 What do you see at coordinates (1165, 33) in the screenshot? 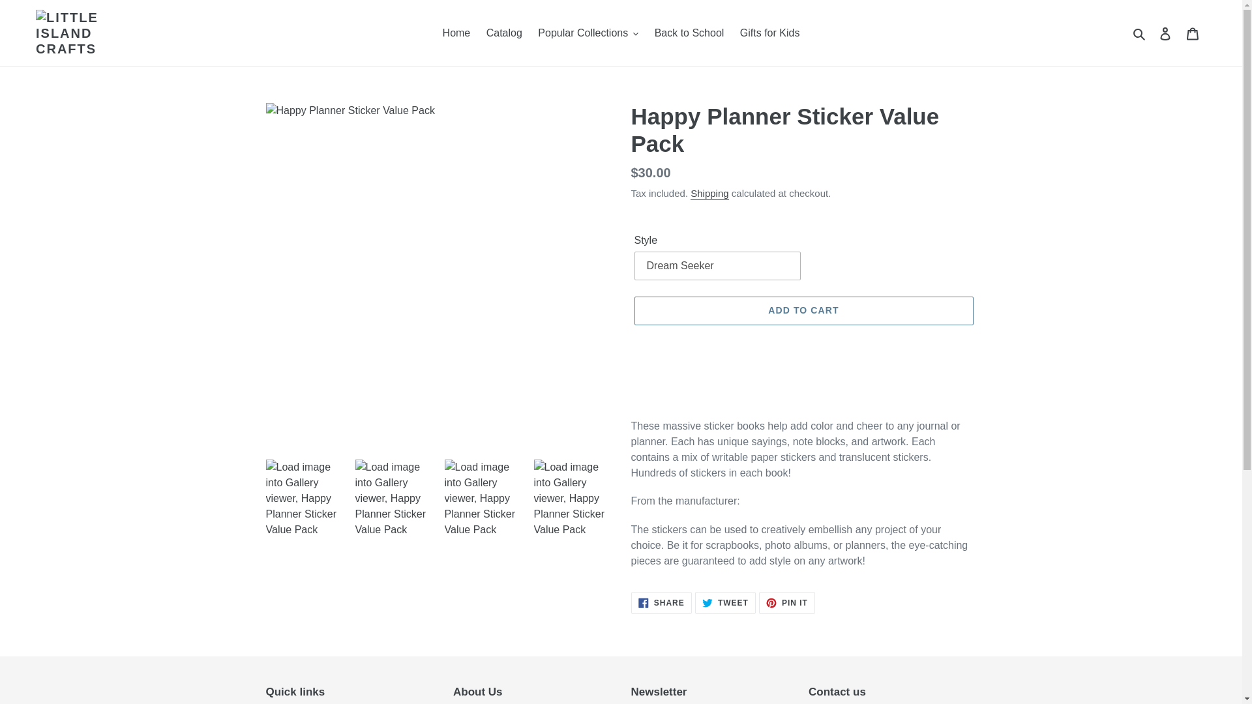
I see `Log in` at bounding box center [1165, 33].